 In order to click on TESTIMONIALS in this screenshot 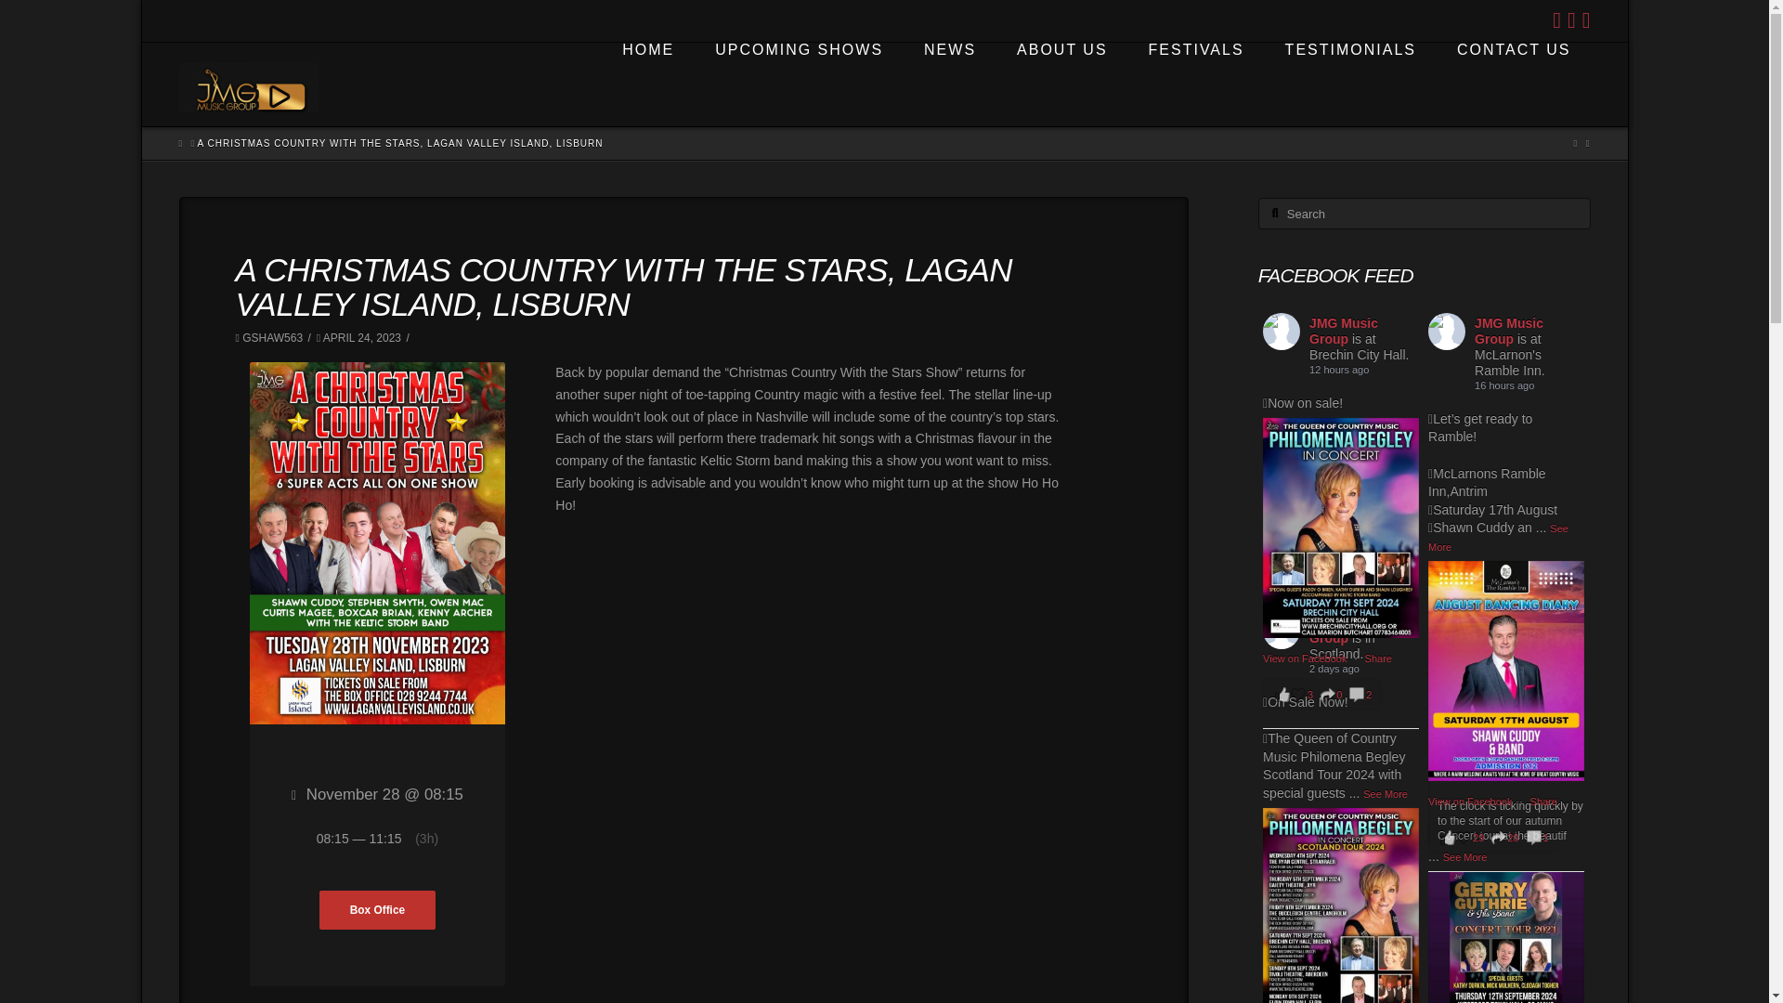, I will do `click(1349, 85)`.